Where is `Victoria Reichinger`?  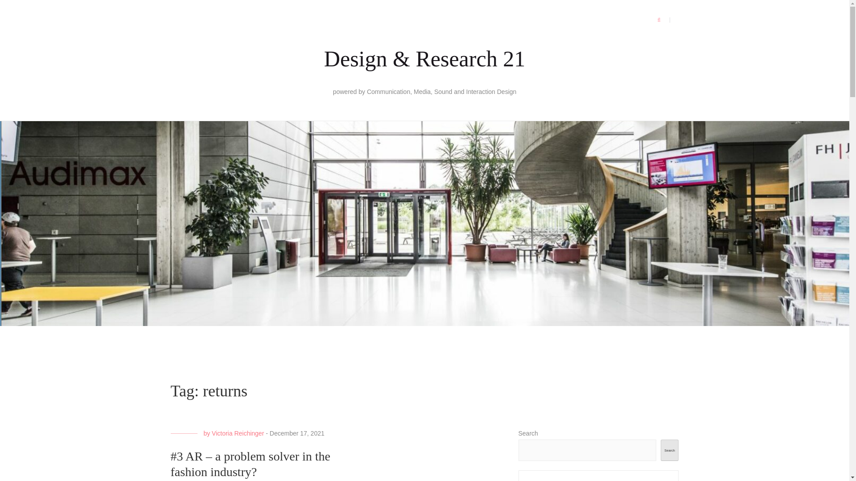
Victoria Reichinger is located at coordinates (237, 433).